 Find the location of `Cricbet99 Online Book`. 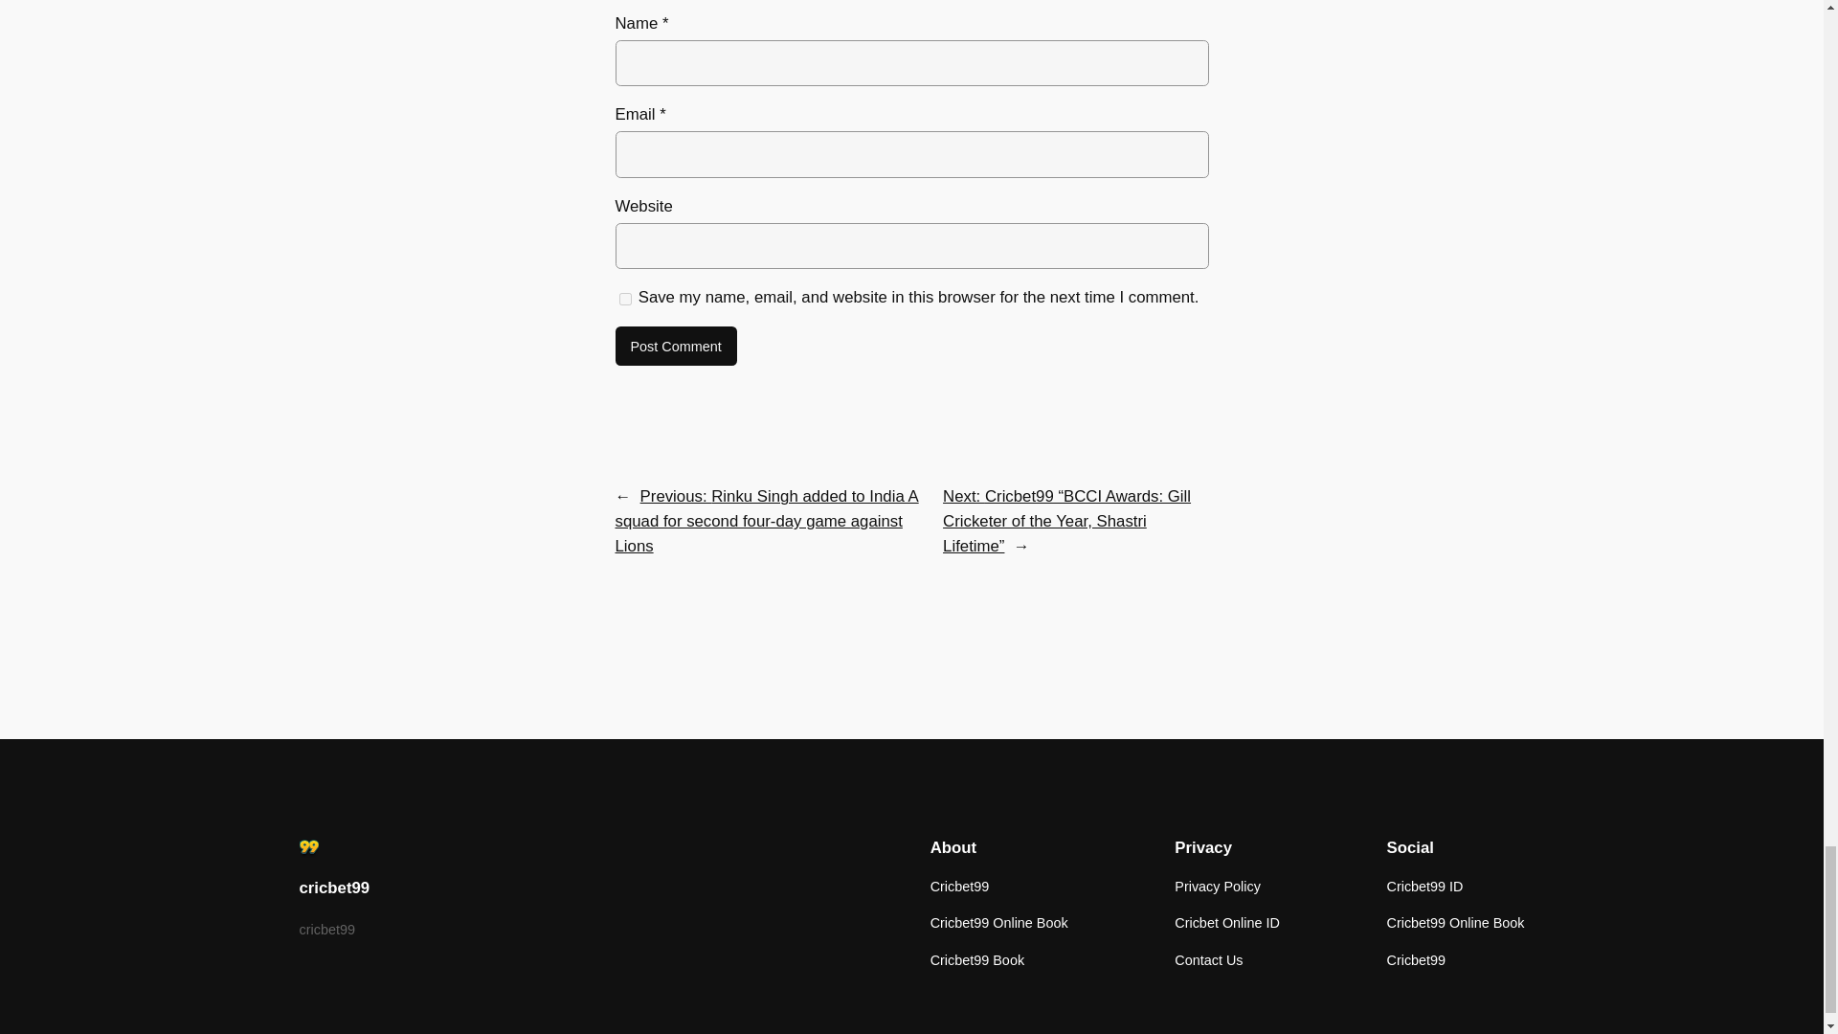

Cricbet99 Online Book is located at coordinates (998, 923).